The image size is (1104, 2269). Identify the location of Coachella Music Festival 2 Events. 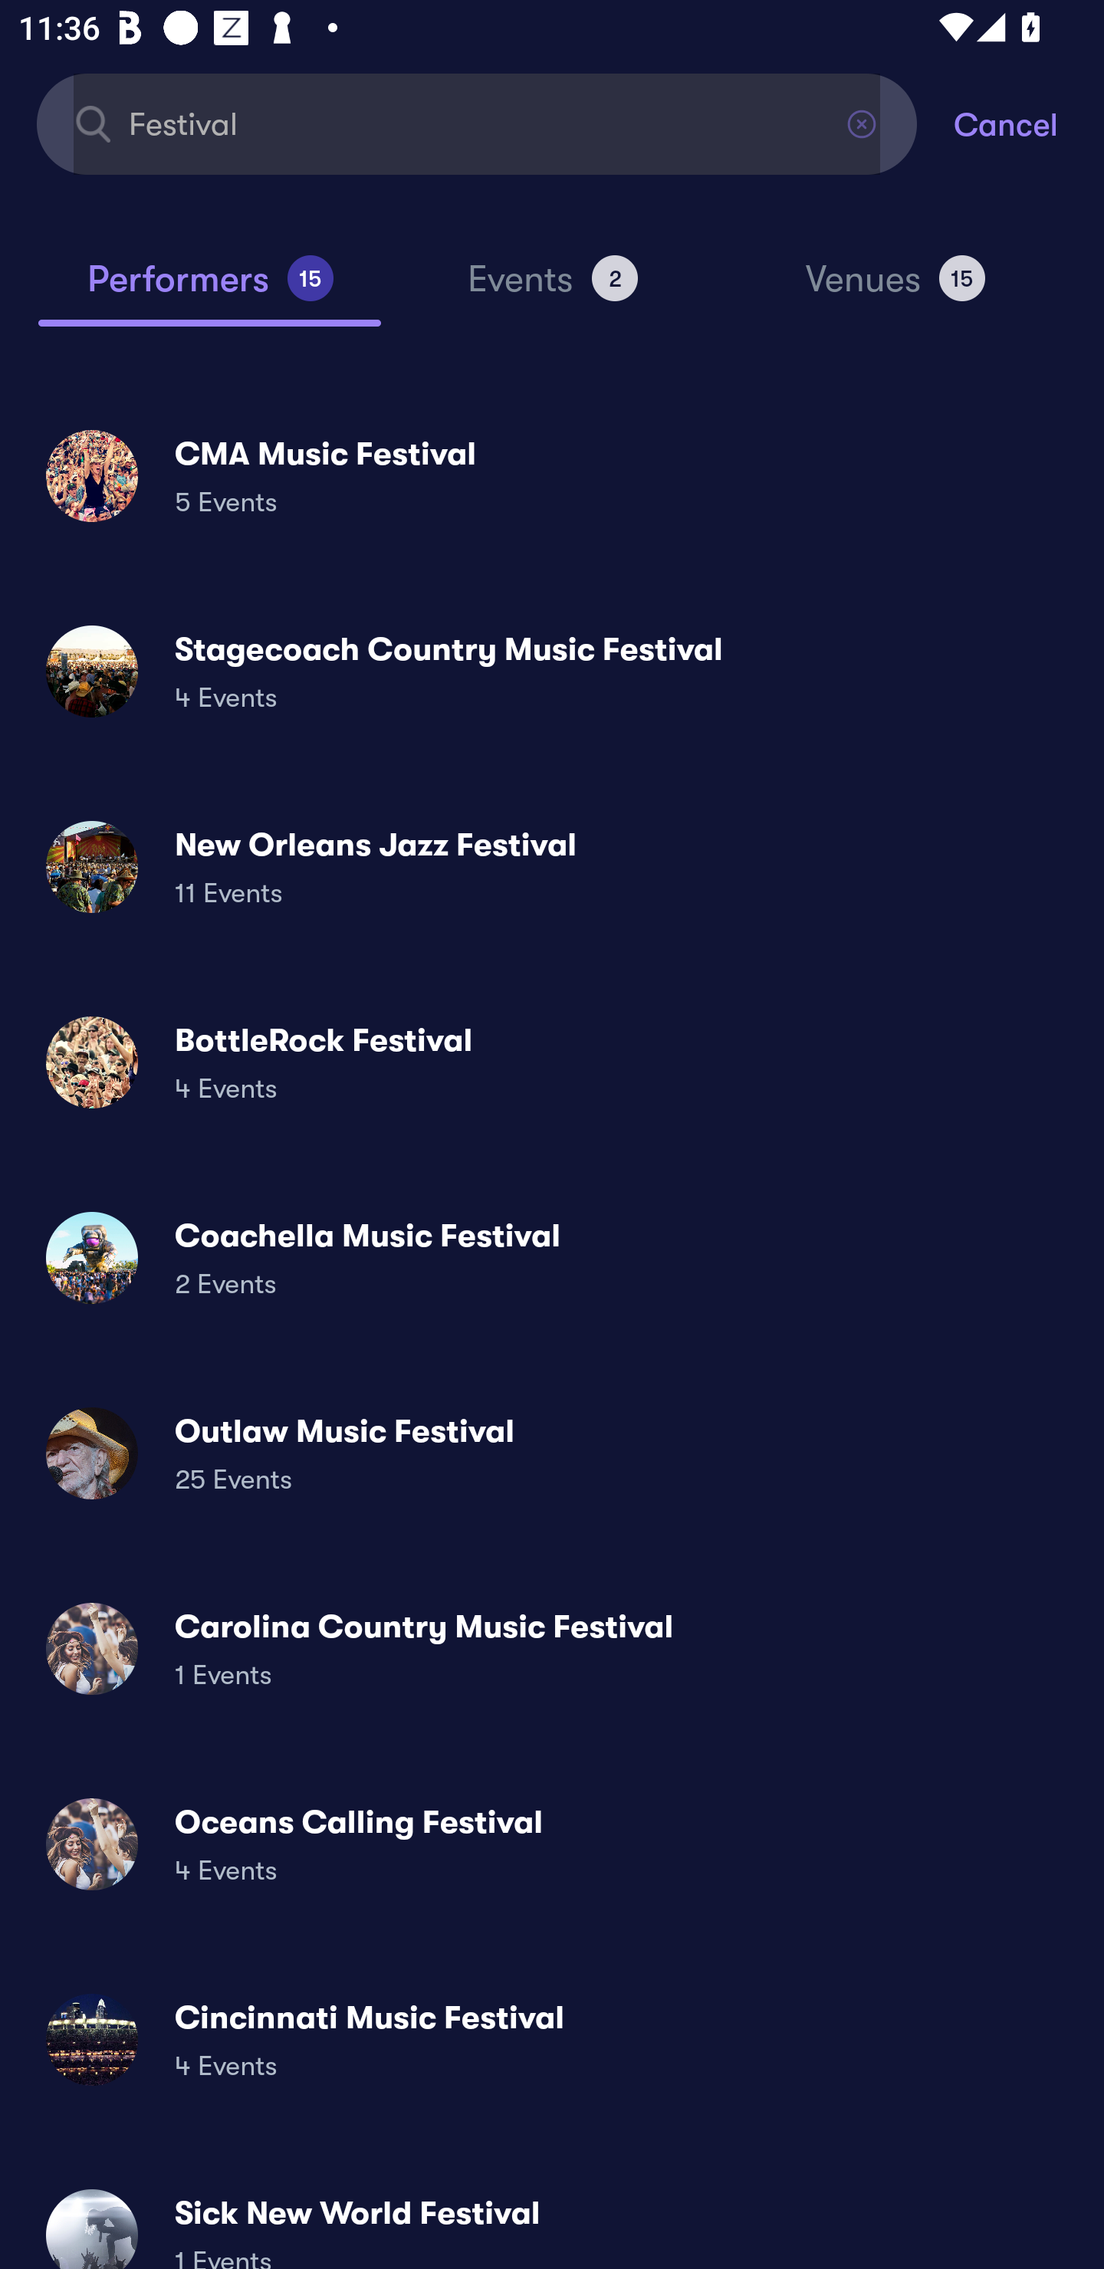
(552, 1258).